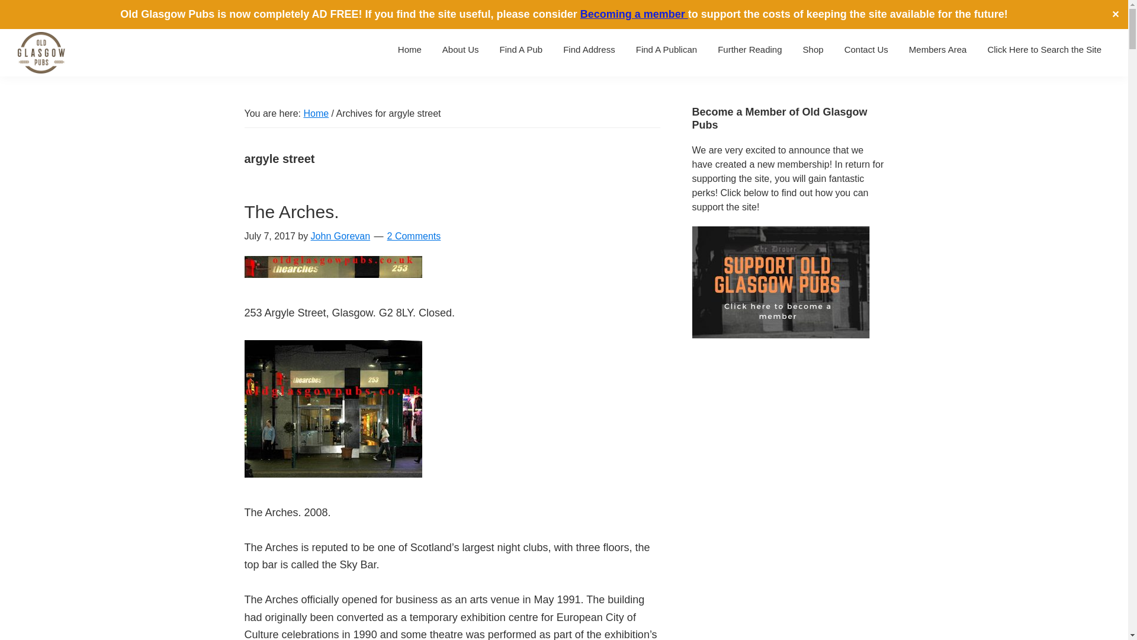  I want to click on 2 Comments, so click(414, 236).